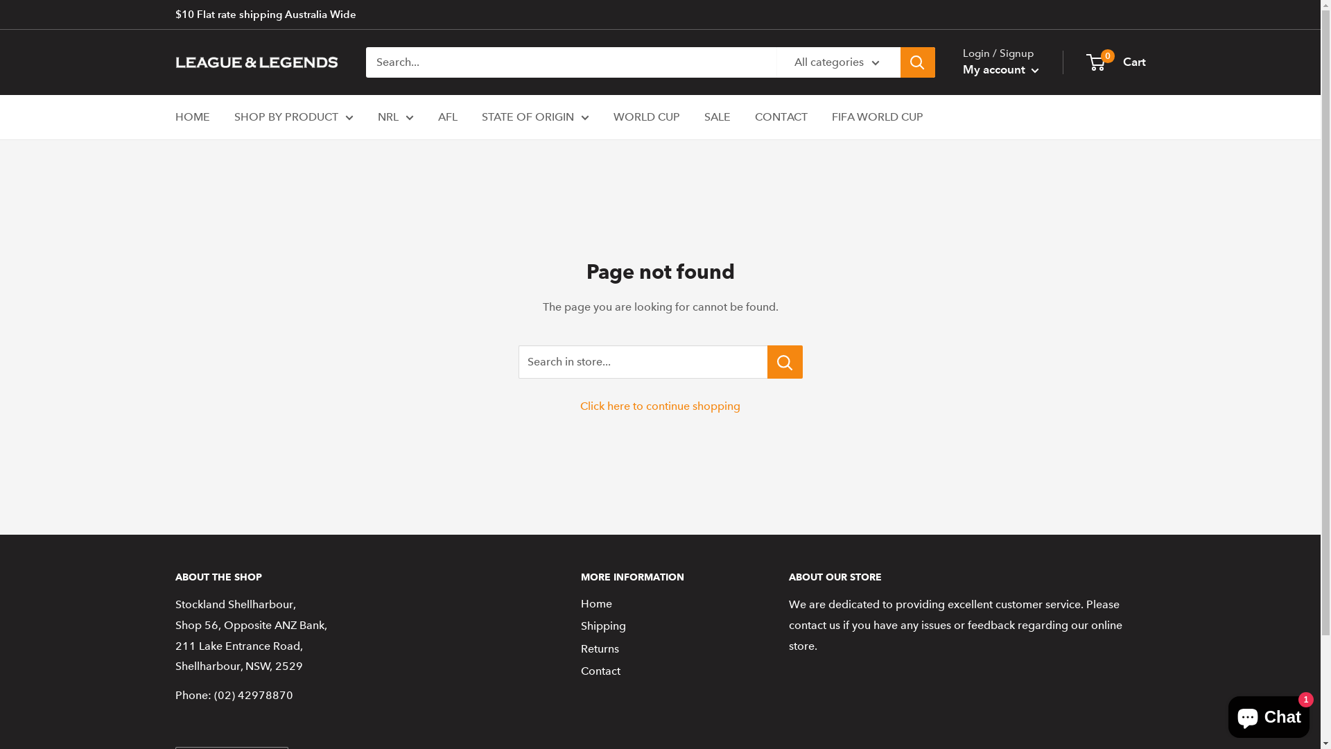  What do you see at coordinates (208, 595) in the screenshot?
I see `BE` at bounding box center [208, 595].